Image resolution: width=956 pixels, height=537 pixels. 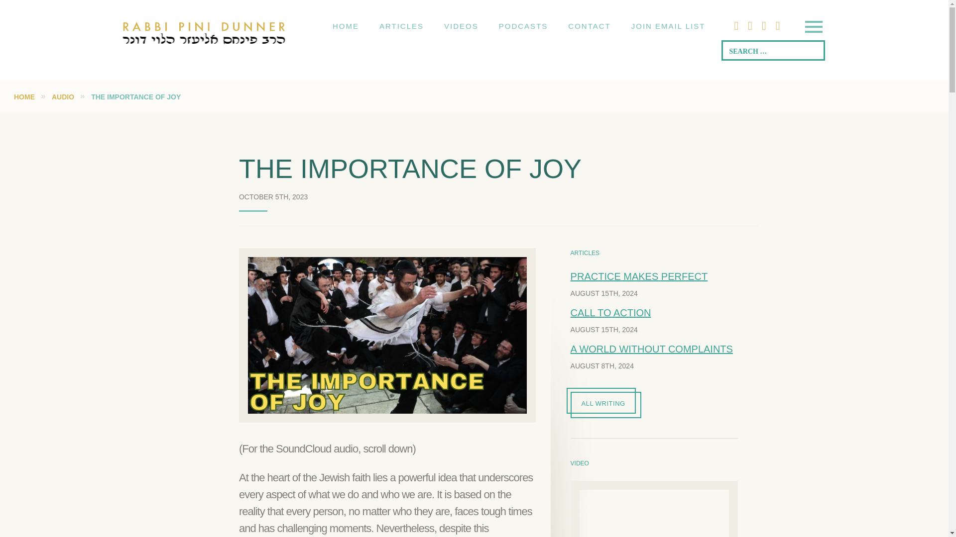 I want to click on HOME, so click(x=346, y=26).